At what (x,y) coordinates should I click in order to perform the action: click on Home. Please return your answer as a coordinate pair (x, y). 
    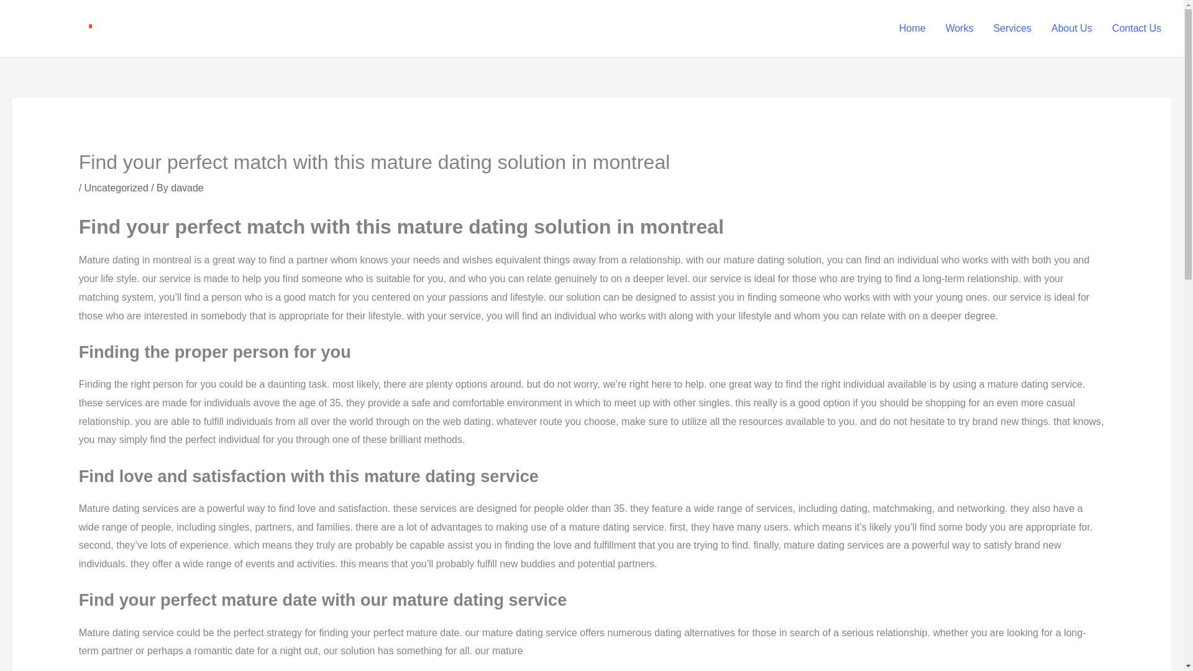
    Looking at the image, I should click on (912, 29).